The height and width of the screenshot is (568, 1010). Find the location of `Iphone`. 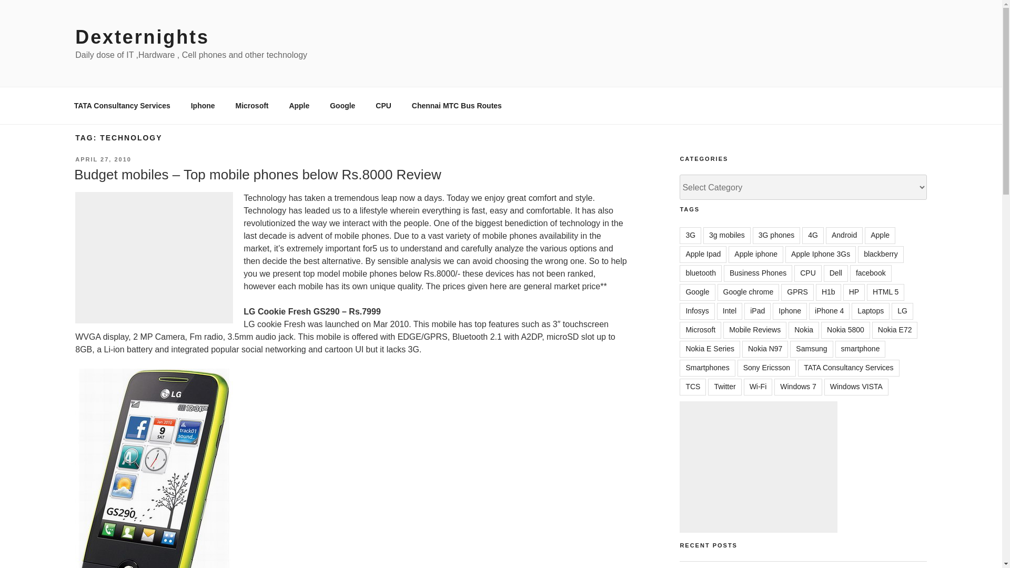

Iphone is located at coordinates (203, 105).